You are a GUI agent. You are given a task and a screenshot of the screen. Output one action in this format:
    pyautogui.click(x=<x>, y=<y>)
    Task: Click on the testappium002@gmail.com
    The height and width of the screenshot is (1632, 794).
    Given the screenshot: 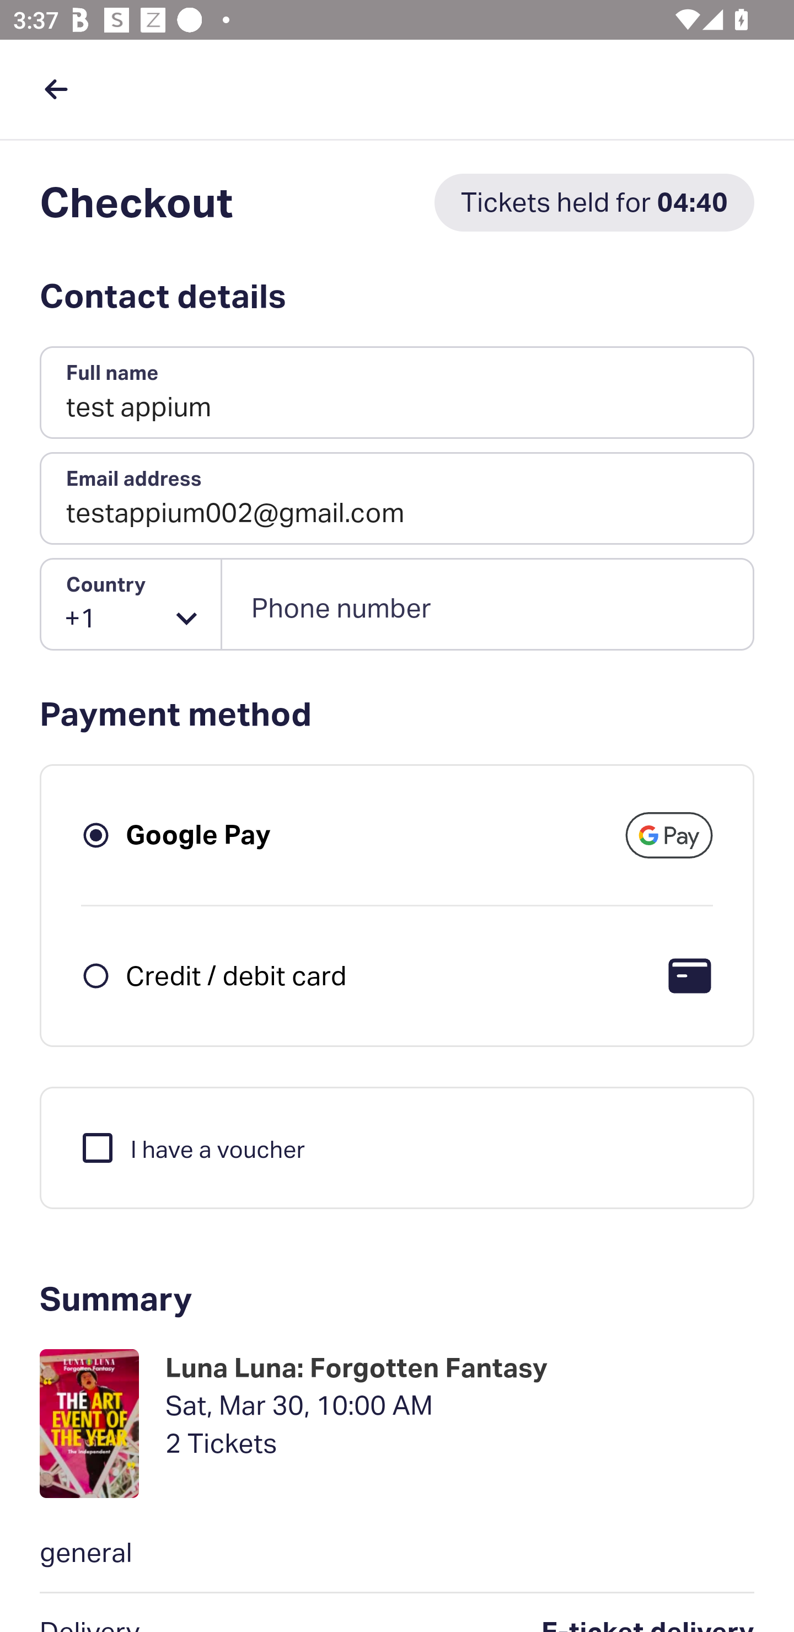 What is the action you would take?
    pyautogui.click(x=397, y=498)
    